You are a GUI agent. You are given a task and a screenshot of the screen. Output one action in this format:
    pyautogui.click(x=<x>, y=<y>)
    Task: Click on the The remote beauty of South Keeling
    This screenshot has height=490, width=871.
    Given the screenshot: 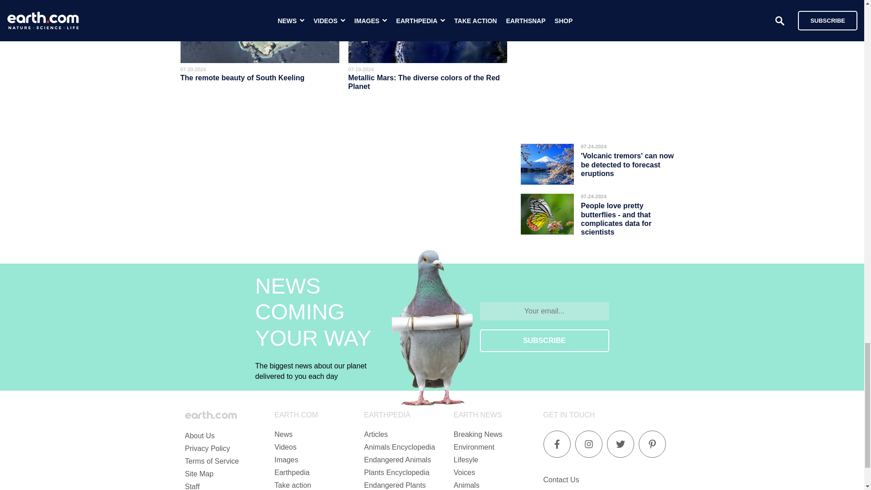 What is the action you would take?
    pyautogui.click(x=242, y=78)
    